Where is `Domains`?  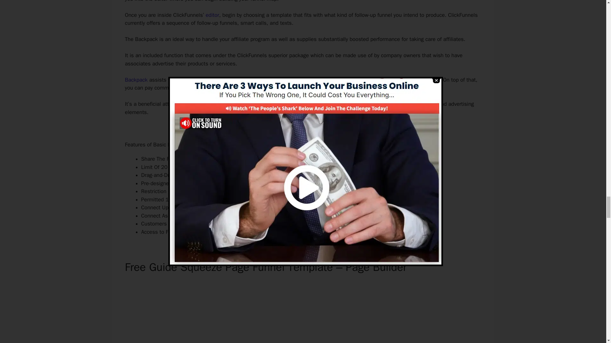 Domains is located at coordinates (206, 216).